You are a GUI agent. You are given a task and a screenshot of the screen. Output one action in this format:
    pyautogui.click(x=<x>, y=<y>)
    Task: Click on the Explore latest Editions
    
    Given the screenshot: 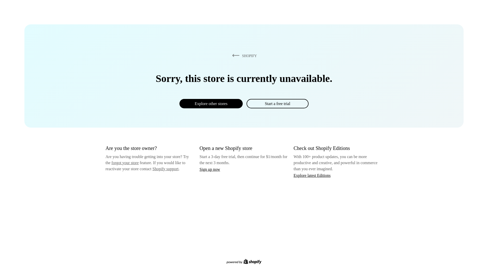 What is the action you would take?
    pyautogui.click(x=312, y=175)
    